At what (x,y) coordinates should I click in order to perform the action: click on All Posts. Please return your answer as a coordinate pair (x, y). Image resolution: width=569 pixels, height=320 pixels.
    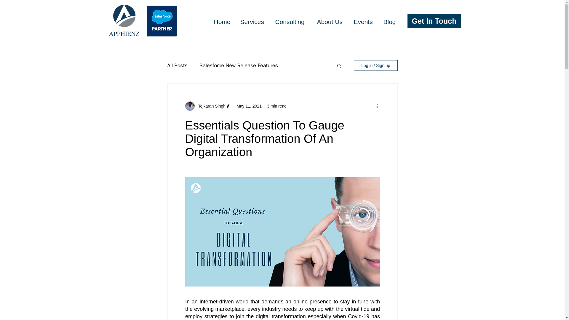
    Looking at the image, I should click on (177, 65).